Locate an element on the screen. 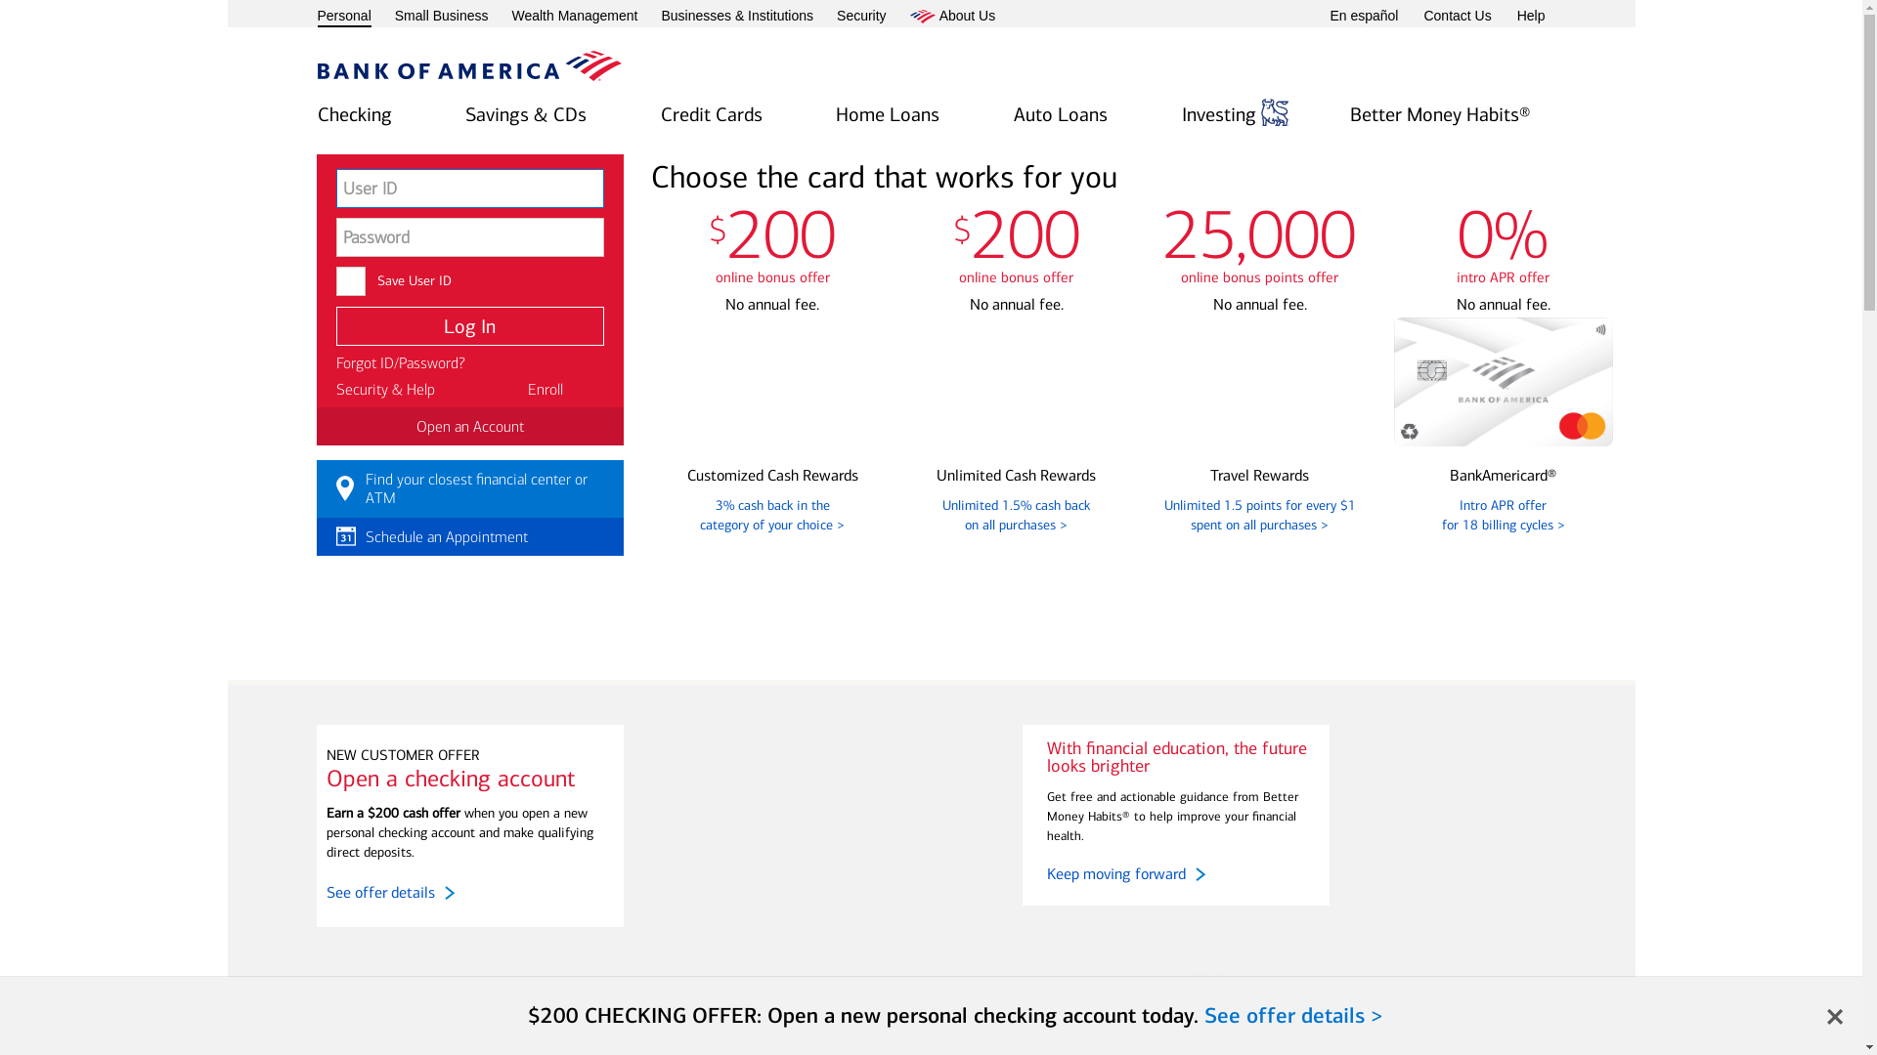 The width and height of the screenshot is (1877, 1055). Open
Credit Cards
Menu
Collapsed is located at coordinates (712, 116).